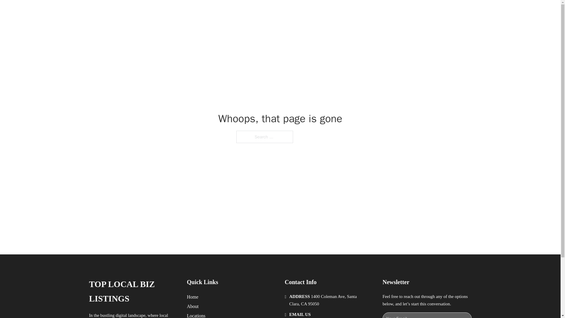 Image resolution: width=565 pixels, height=318 pixels. I want to click on Home, so click(192, 297).